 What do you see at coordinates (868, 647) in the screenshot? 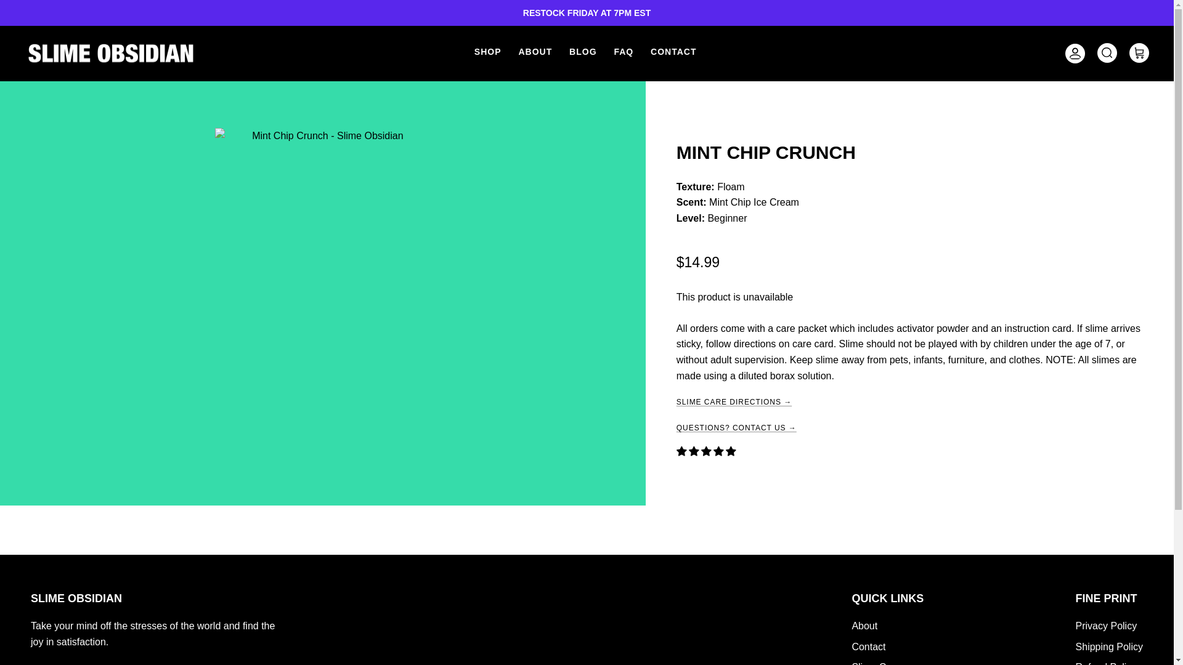
I see `Contact` at bounding box center [868, 647].